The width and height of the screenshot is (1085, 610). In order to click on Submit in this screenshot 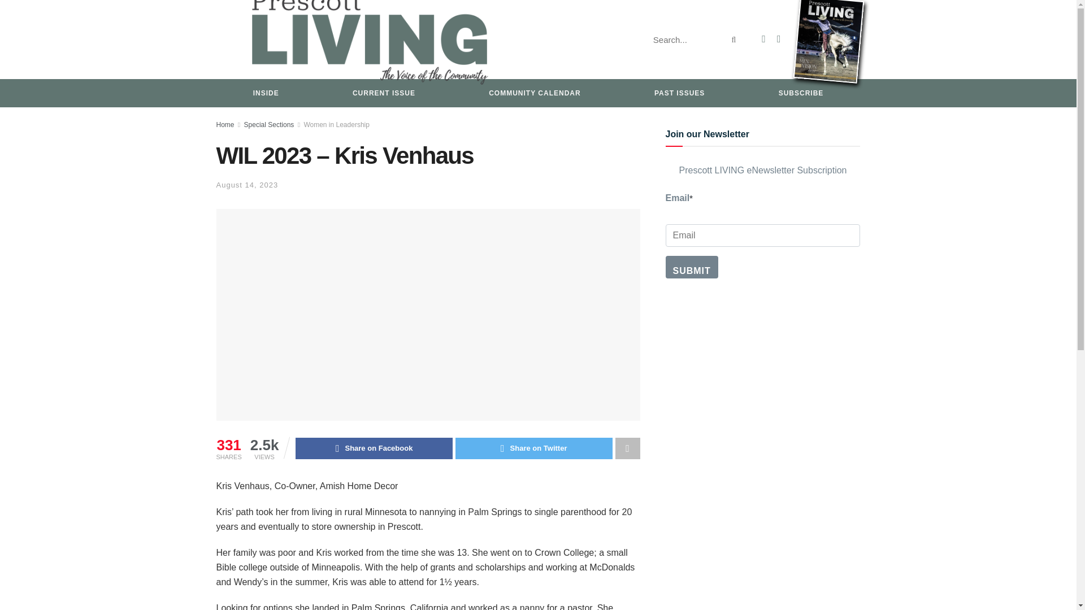, I will do `click(692, 267)`.